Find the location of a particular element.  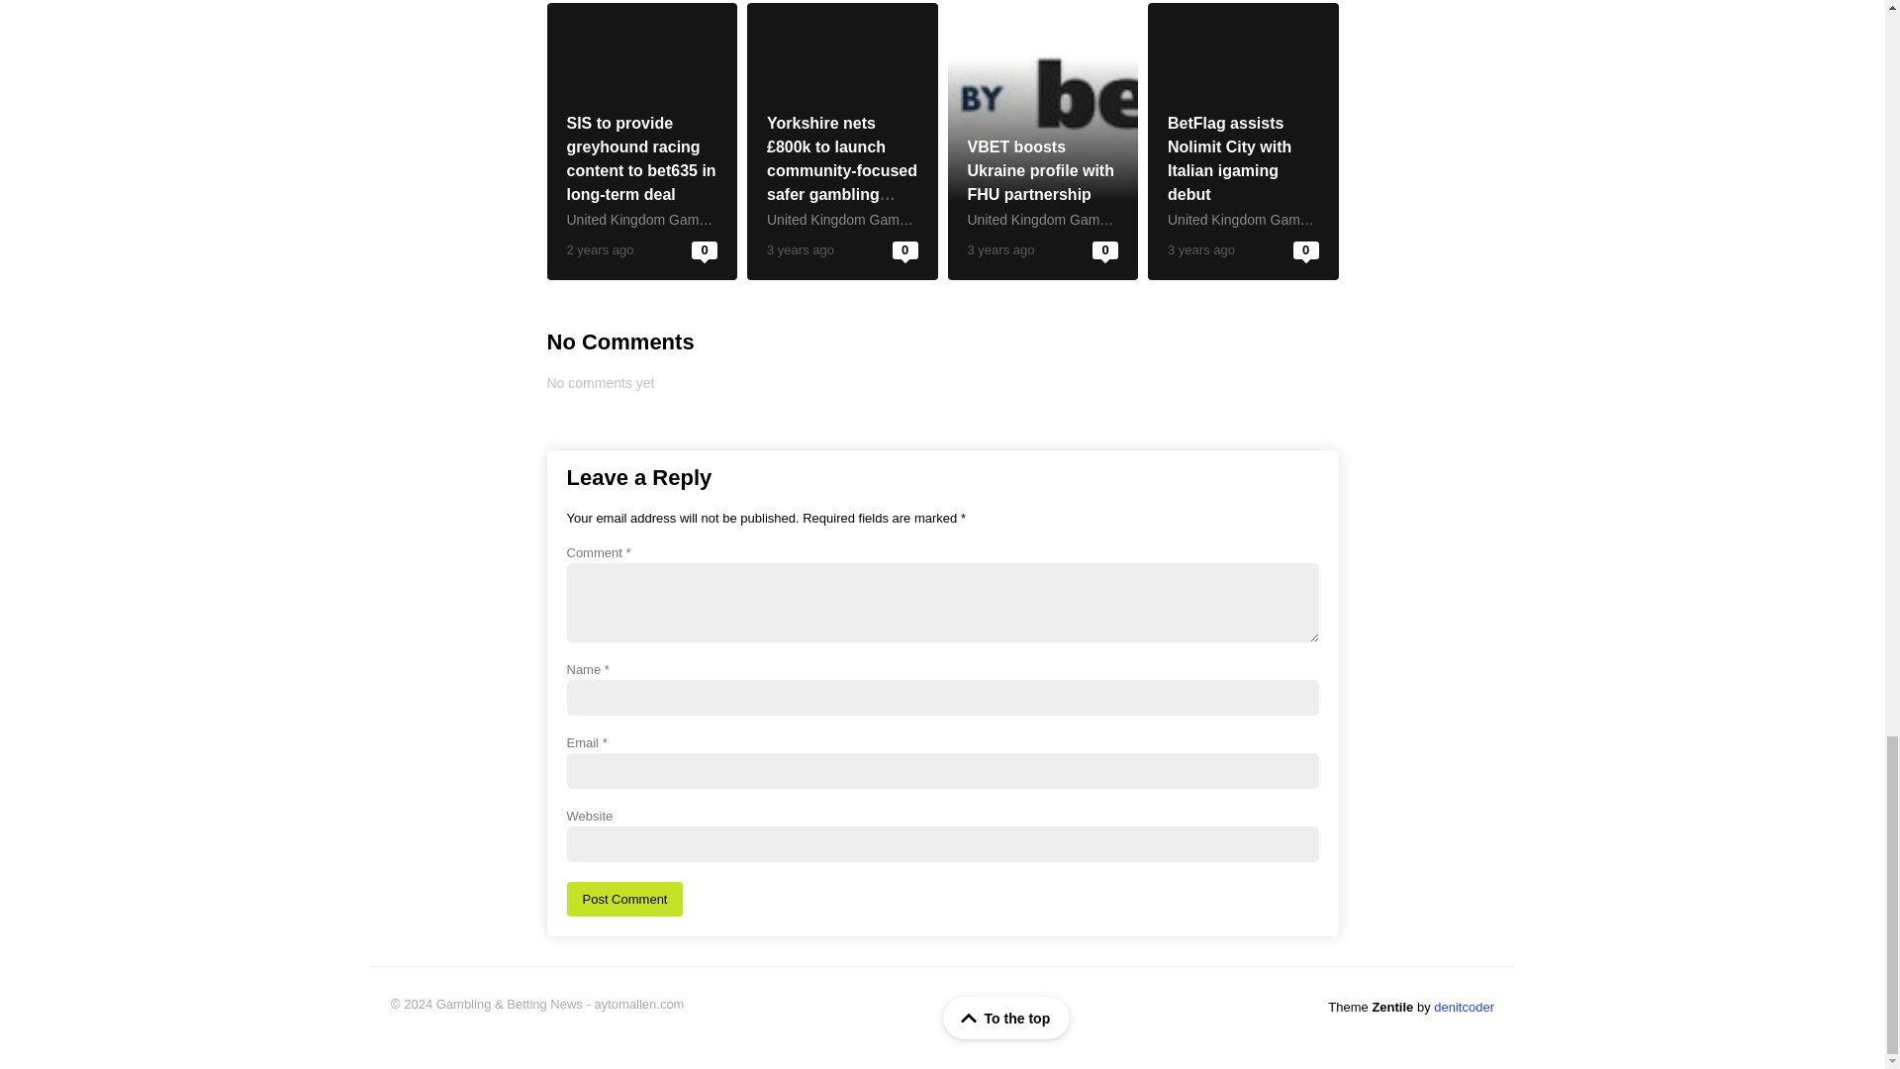

Post Comment is located at coordinates (623, 899).